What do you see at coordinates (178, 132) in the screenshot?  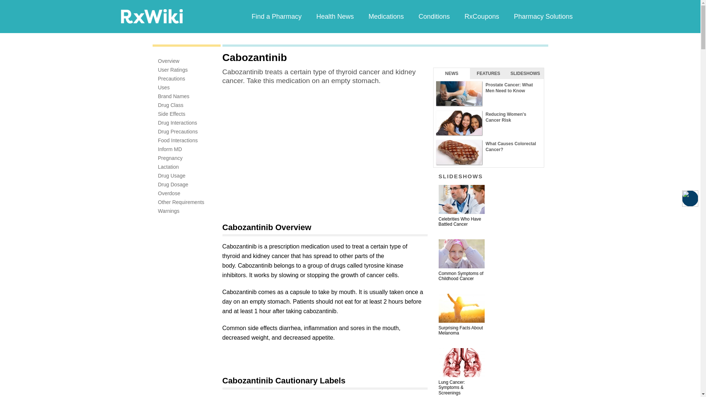 I see `Drug Precautions` at bounding box center [178, 132].